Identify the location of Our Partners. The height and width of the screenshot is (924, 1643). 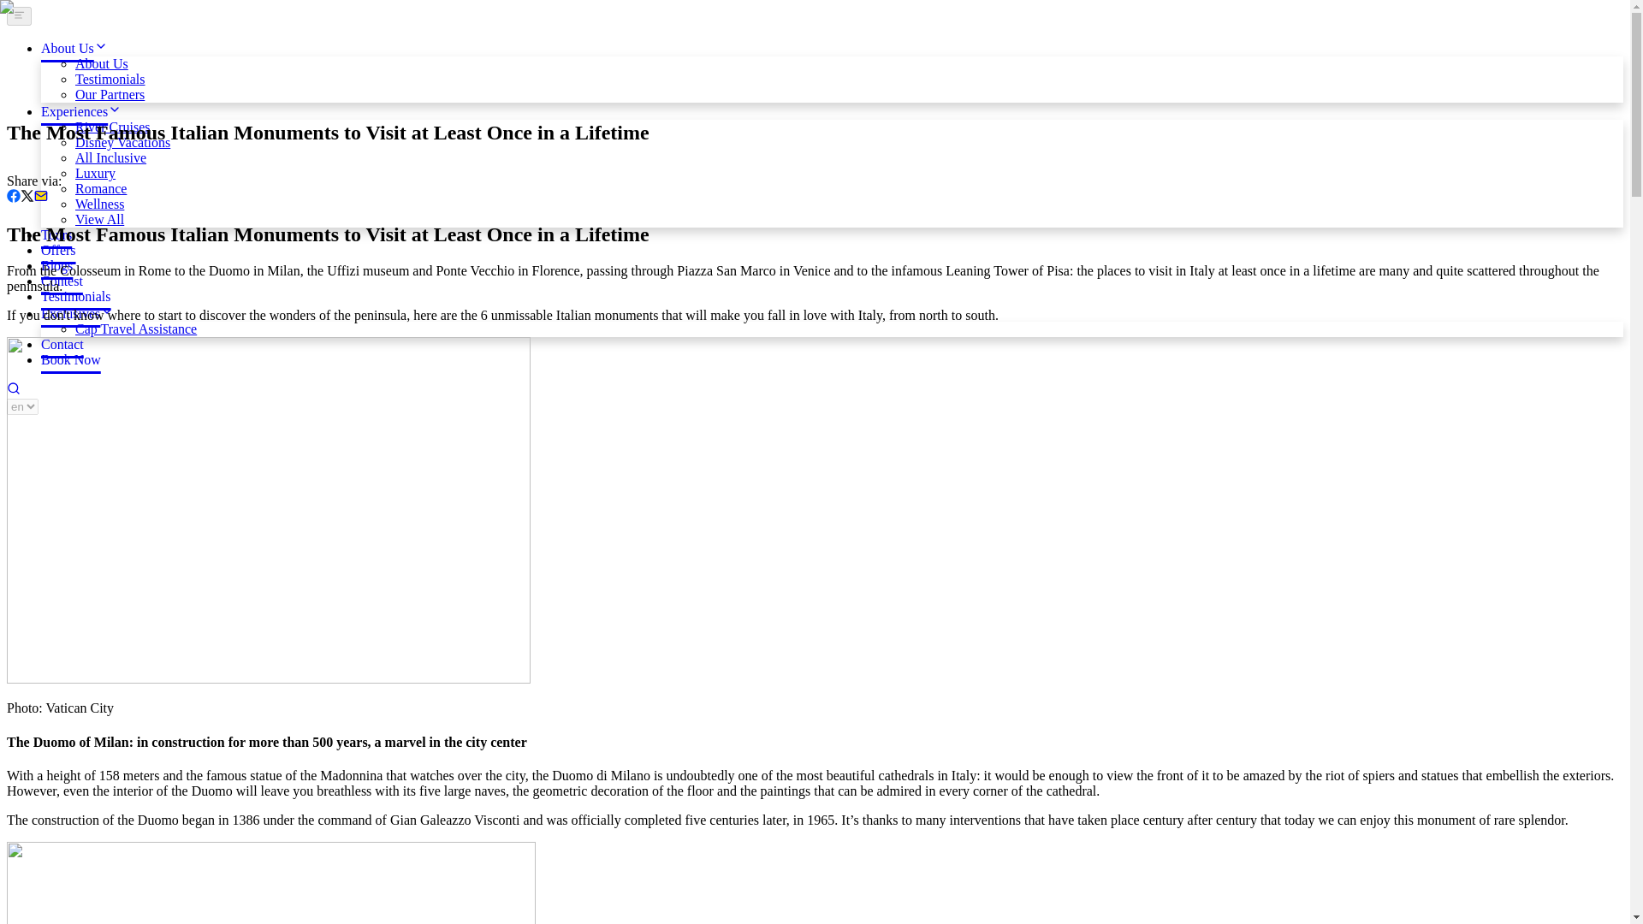
(110, 94).